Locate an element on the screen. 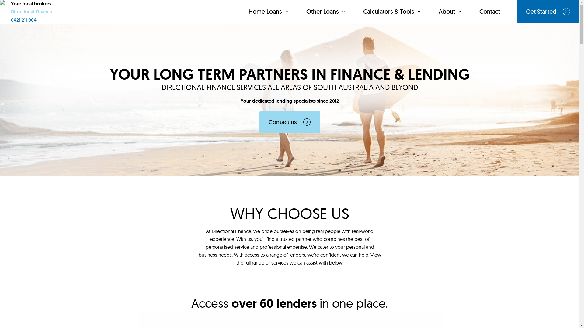 The width and height of the screenshot is (584, 328). 0421 211 004 is located at coordinates (24, 20).